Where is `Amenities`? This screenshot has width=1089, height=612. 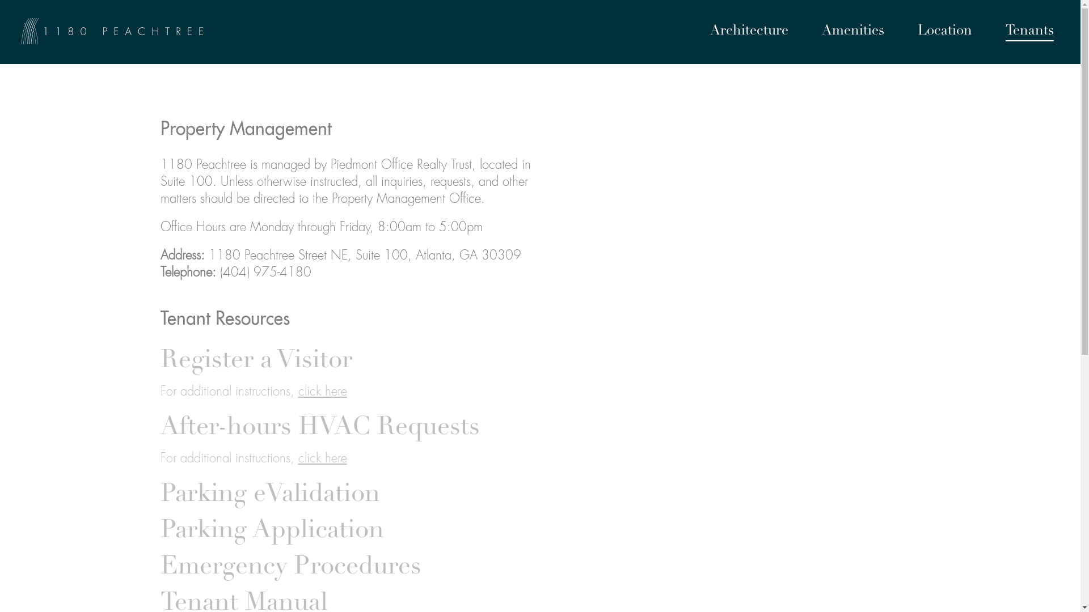 Amenities is located at coordinates (853, 32).